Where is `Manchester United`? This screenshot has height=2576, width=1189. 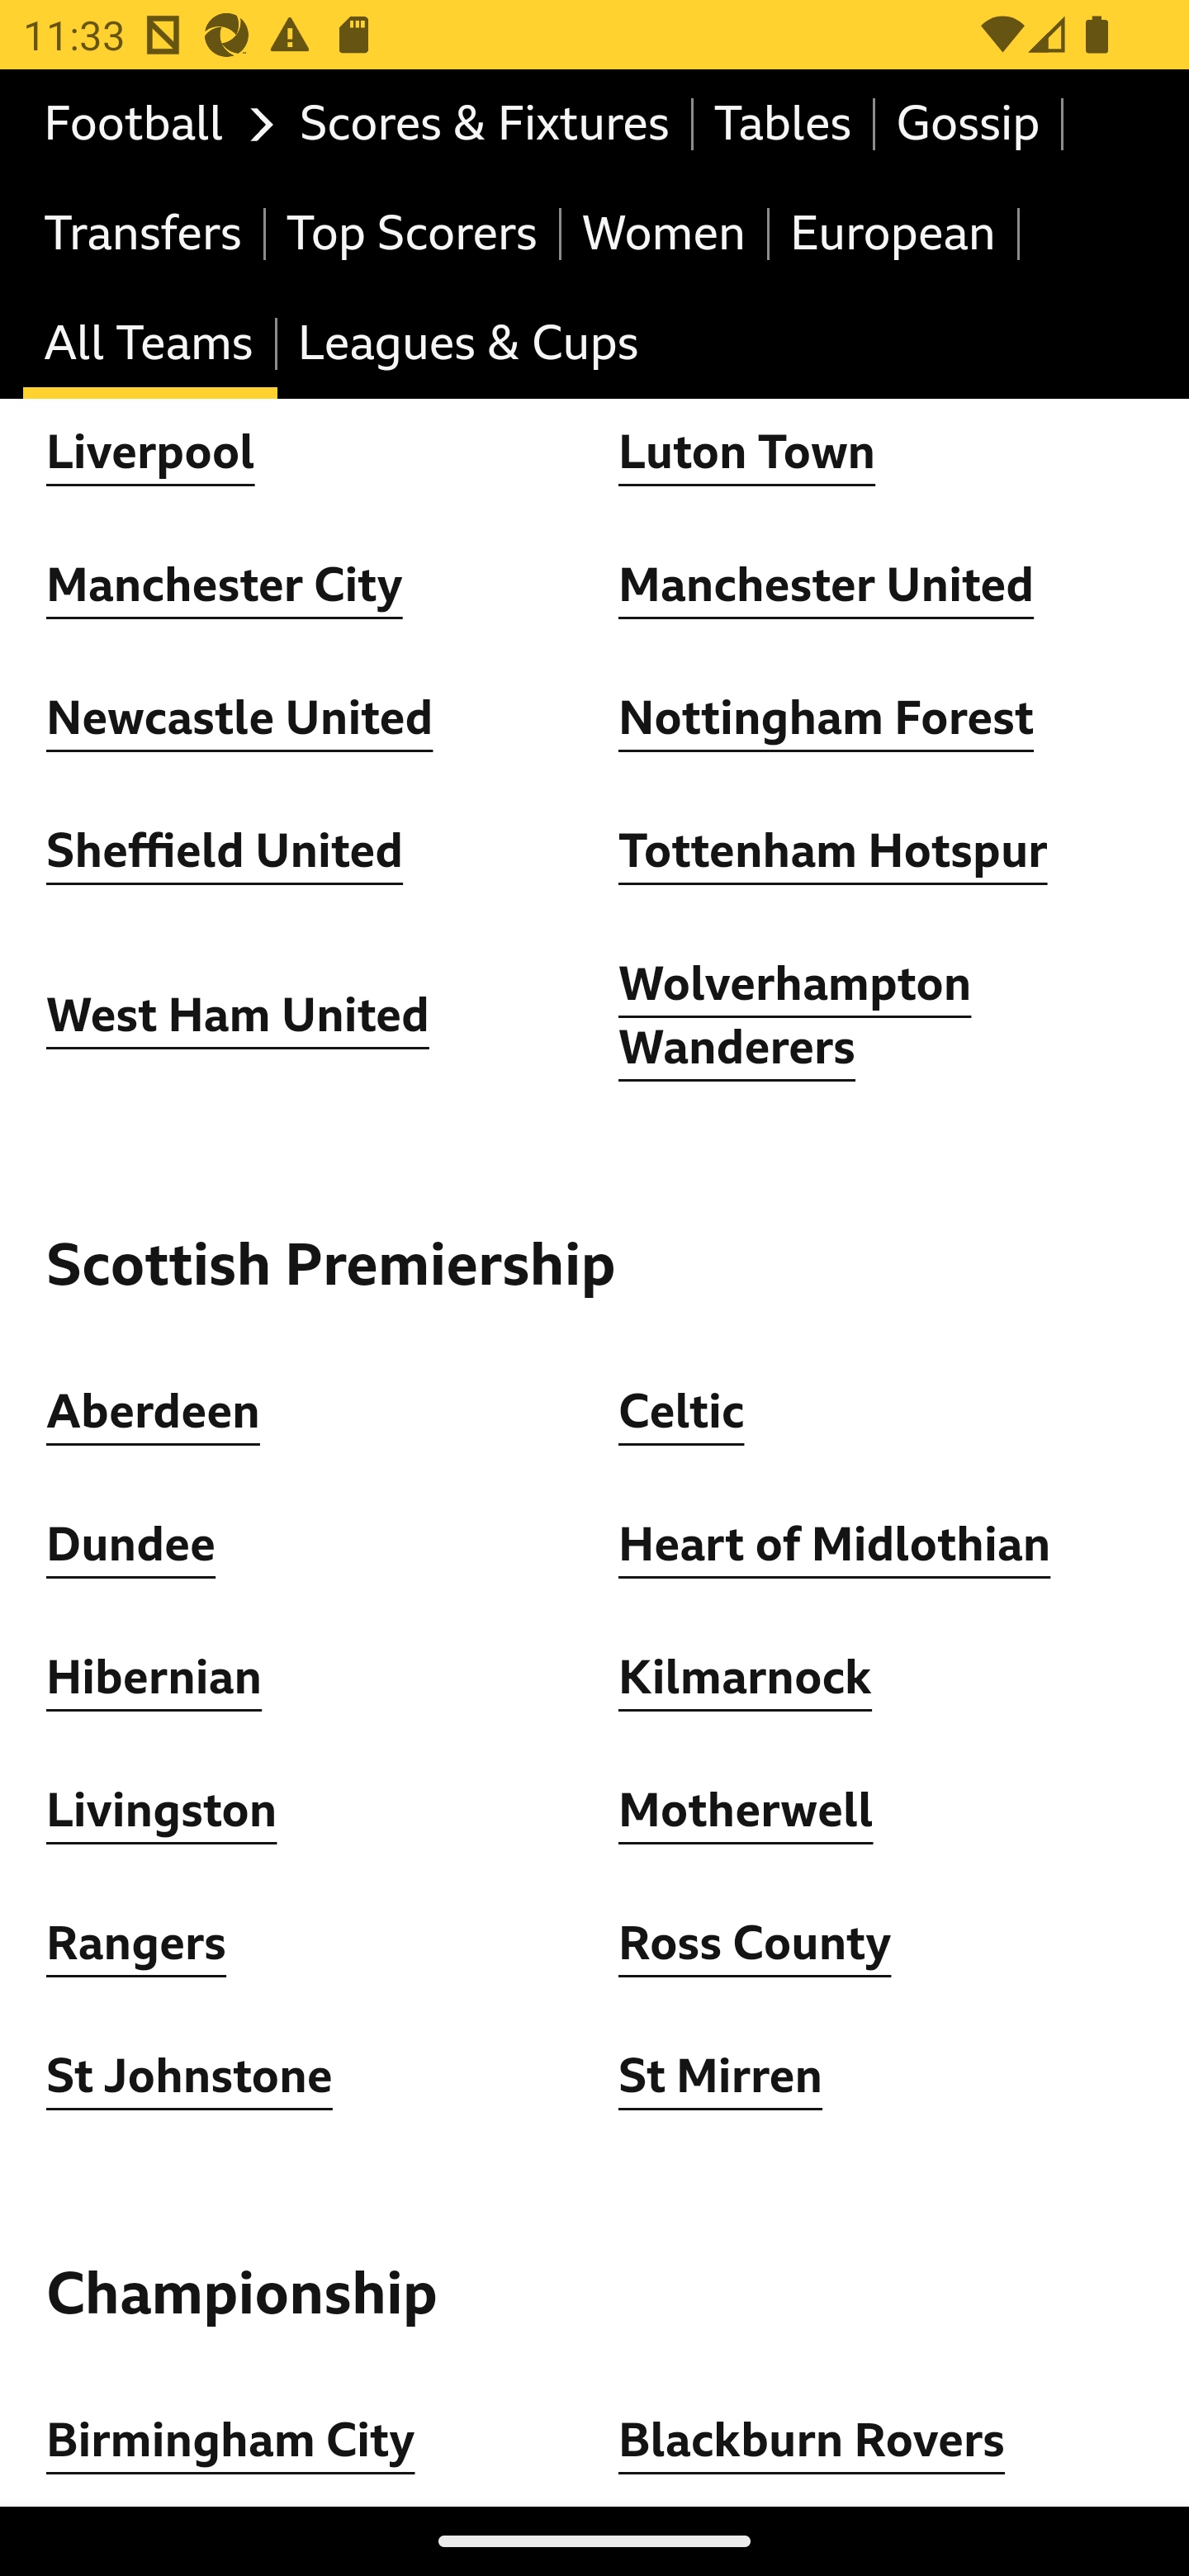
Manchester United is located at coordinates (827, 585).